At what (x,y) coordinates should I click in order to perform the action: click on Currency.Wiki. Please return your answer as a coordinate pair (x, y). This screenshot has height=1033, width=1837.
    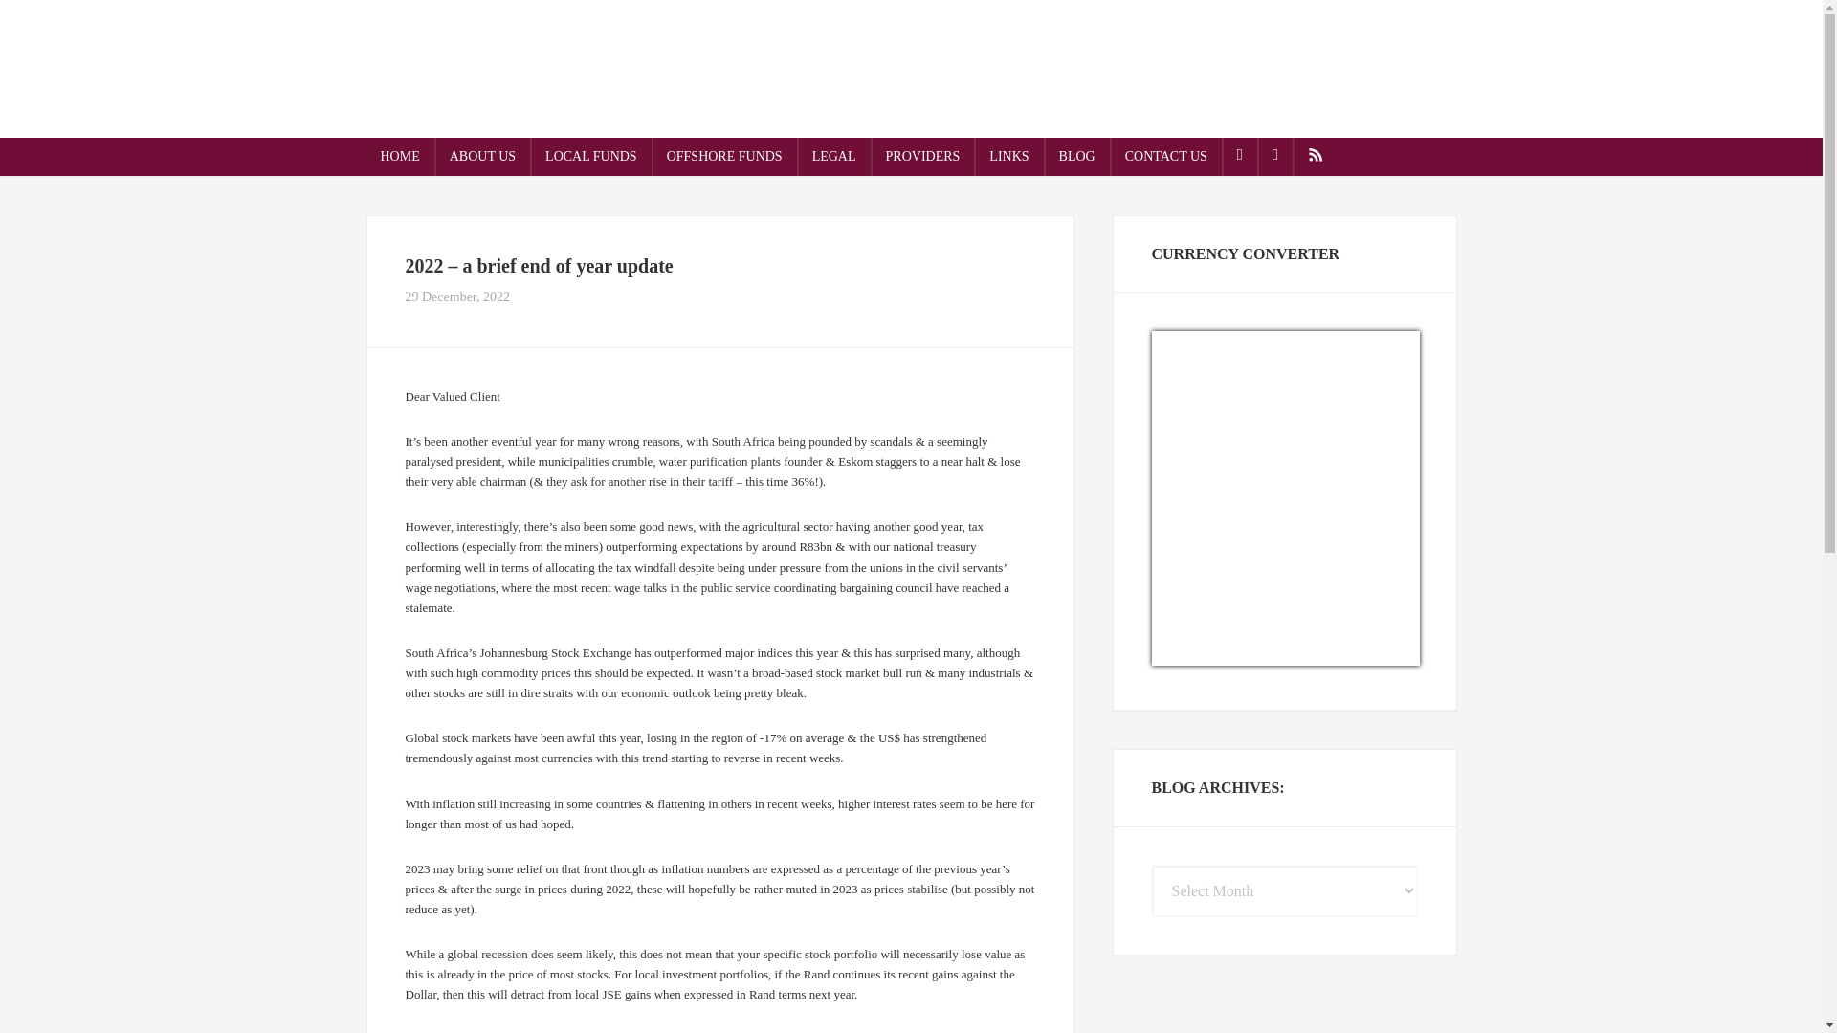
    Looking at the image, I should click on (1366, 654).